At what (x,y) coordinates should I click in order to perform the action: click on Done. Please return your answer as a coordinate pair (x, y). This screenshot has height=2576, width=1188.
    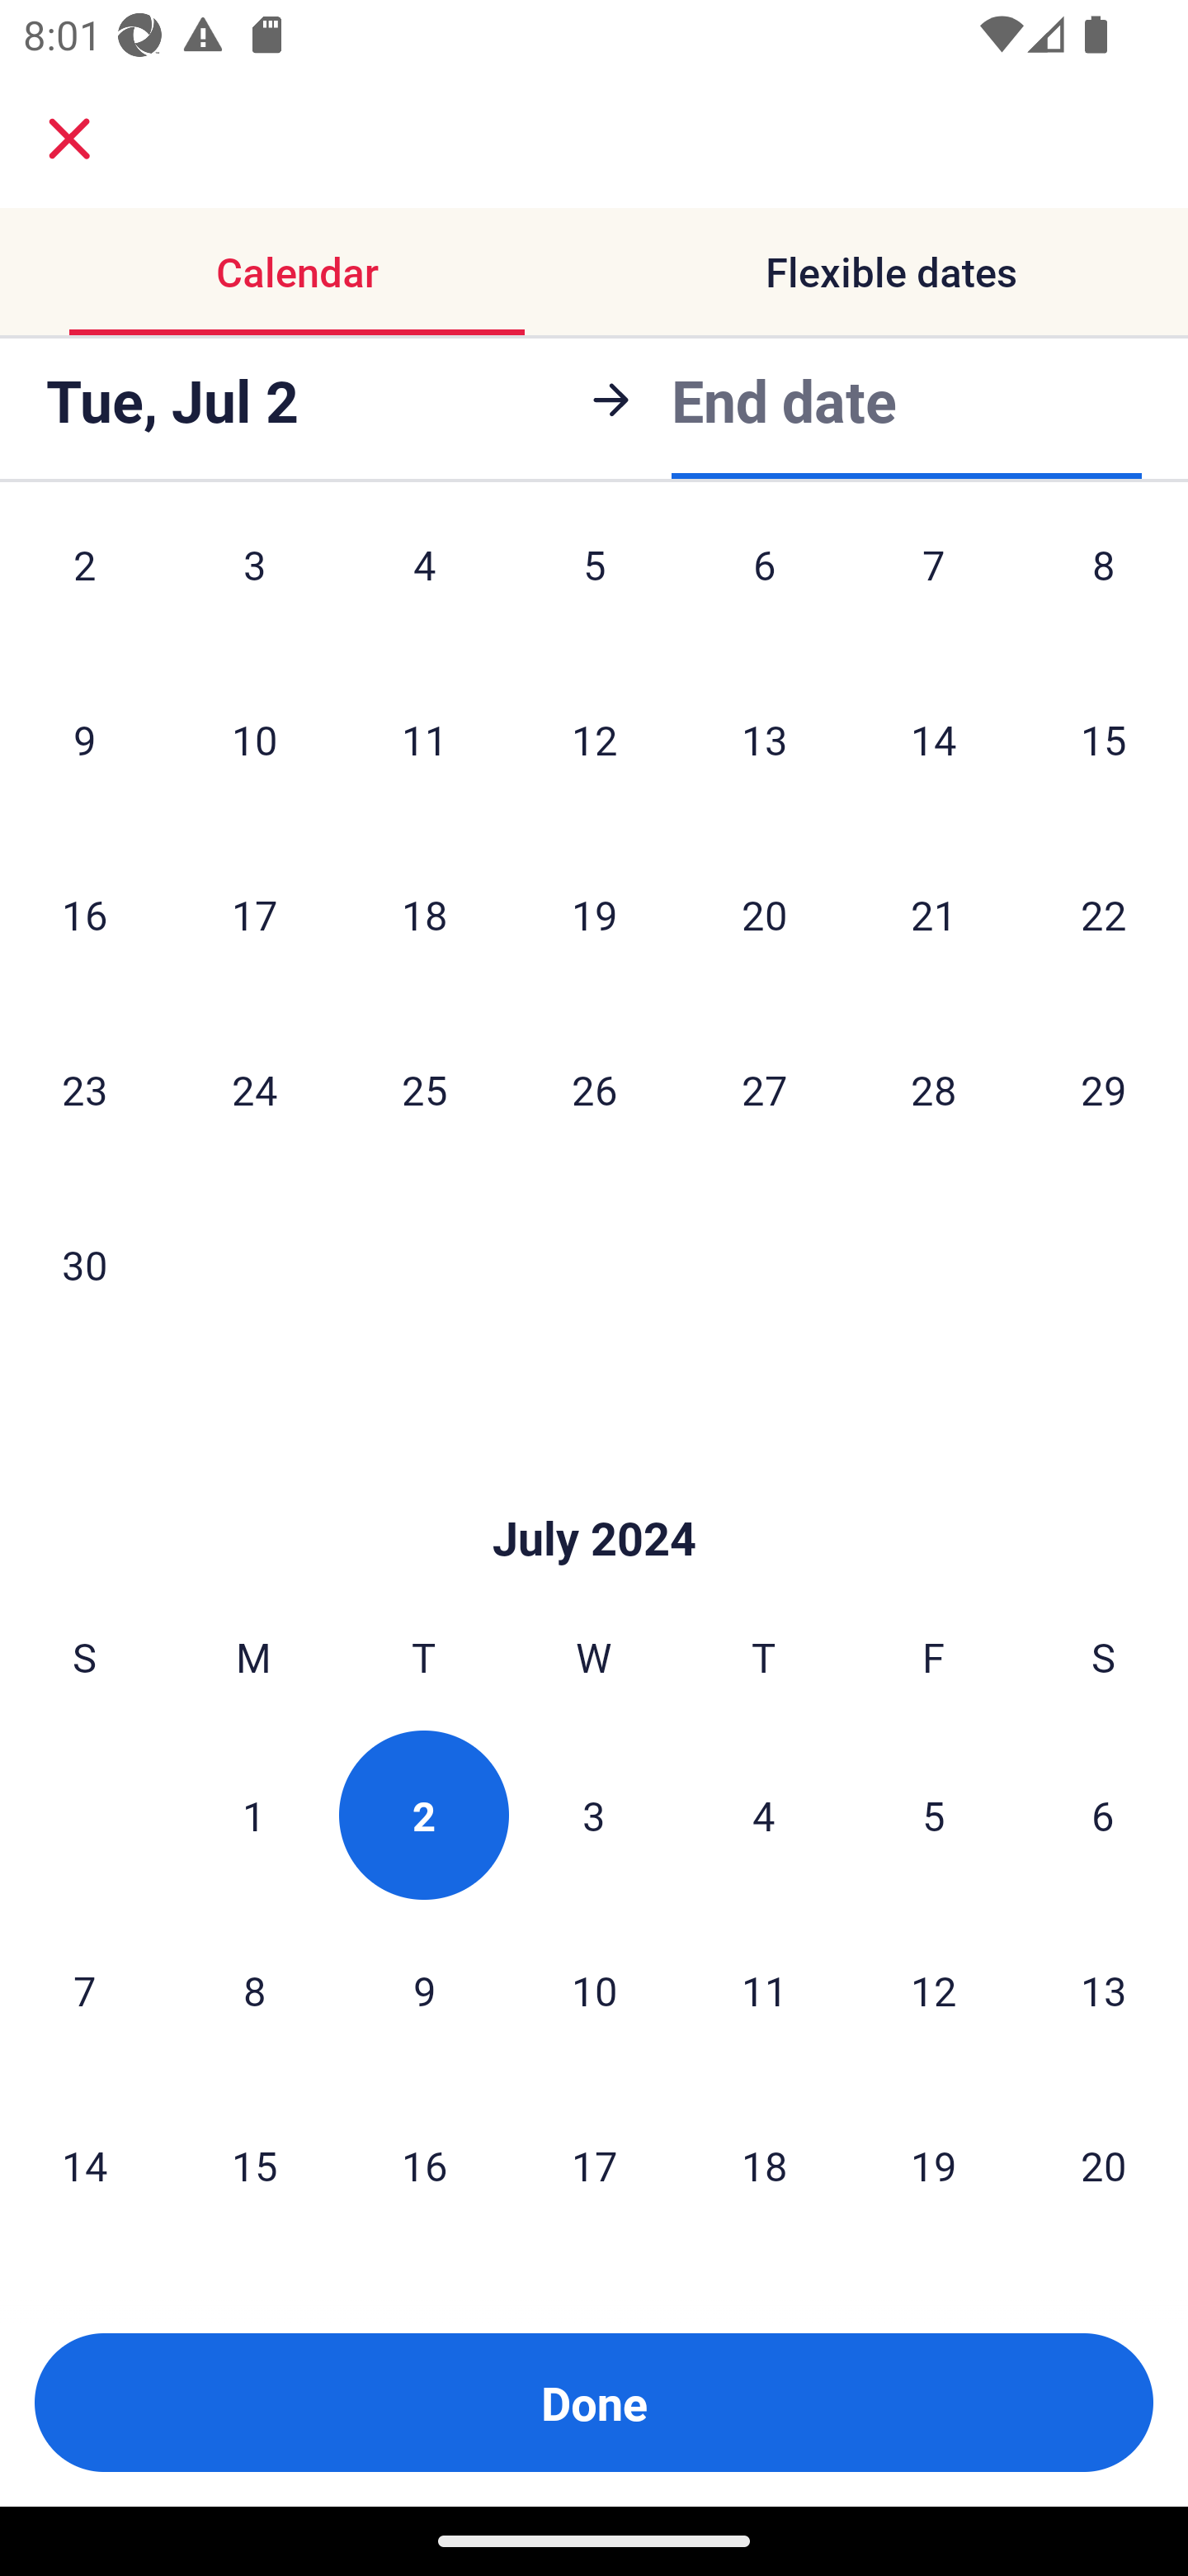
    Looking at the image, I should click on (594, 2403).